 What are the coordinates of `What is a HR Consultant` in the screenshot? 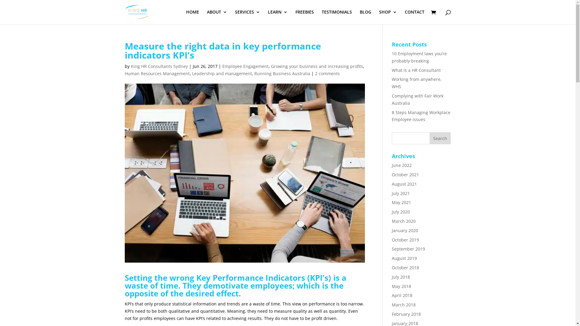 It's located at (416, 70).